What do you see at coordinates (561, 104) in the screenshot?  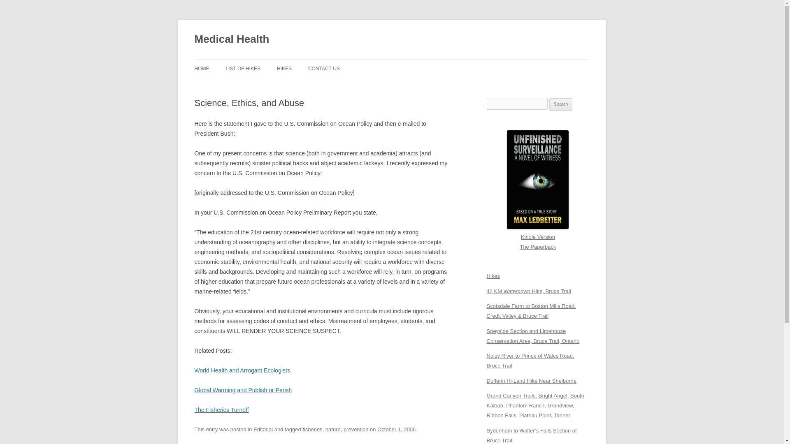 I see `Search` at bounding box center [561, 104].